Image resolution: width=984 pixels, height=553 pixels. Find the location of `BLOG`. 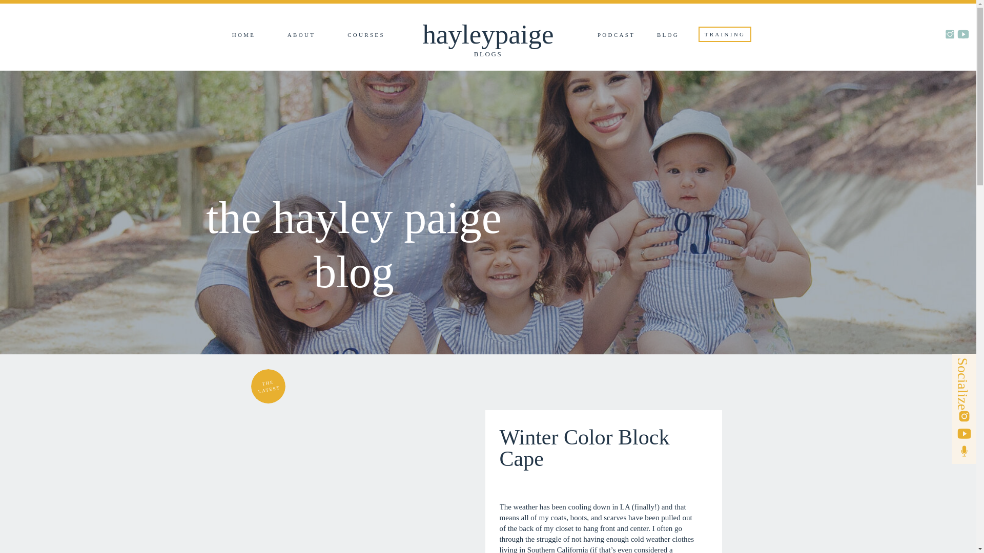

BLOG is located at coordinates (668, 35).